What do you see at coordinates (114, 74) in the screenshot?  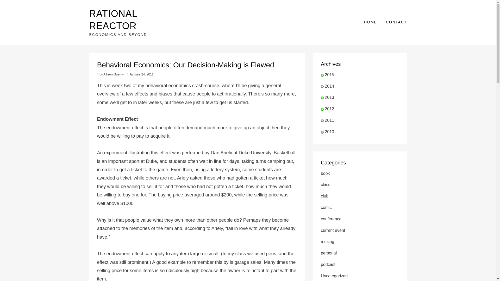 I see `Allison Guerny` at bounding box center [114, 74].